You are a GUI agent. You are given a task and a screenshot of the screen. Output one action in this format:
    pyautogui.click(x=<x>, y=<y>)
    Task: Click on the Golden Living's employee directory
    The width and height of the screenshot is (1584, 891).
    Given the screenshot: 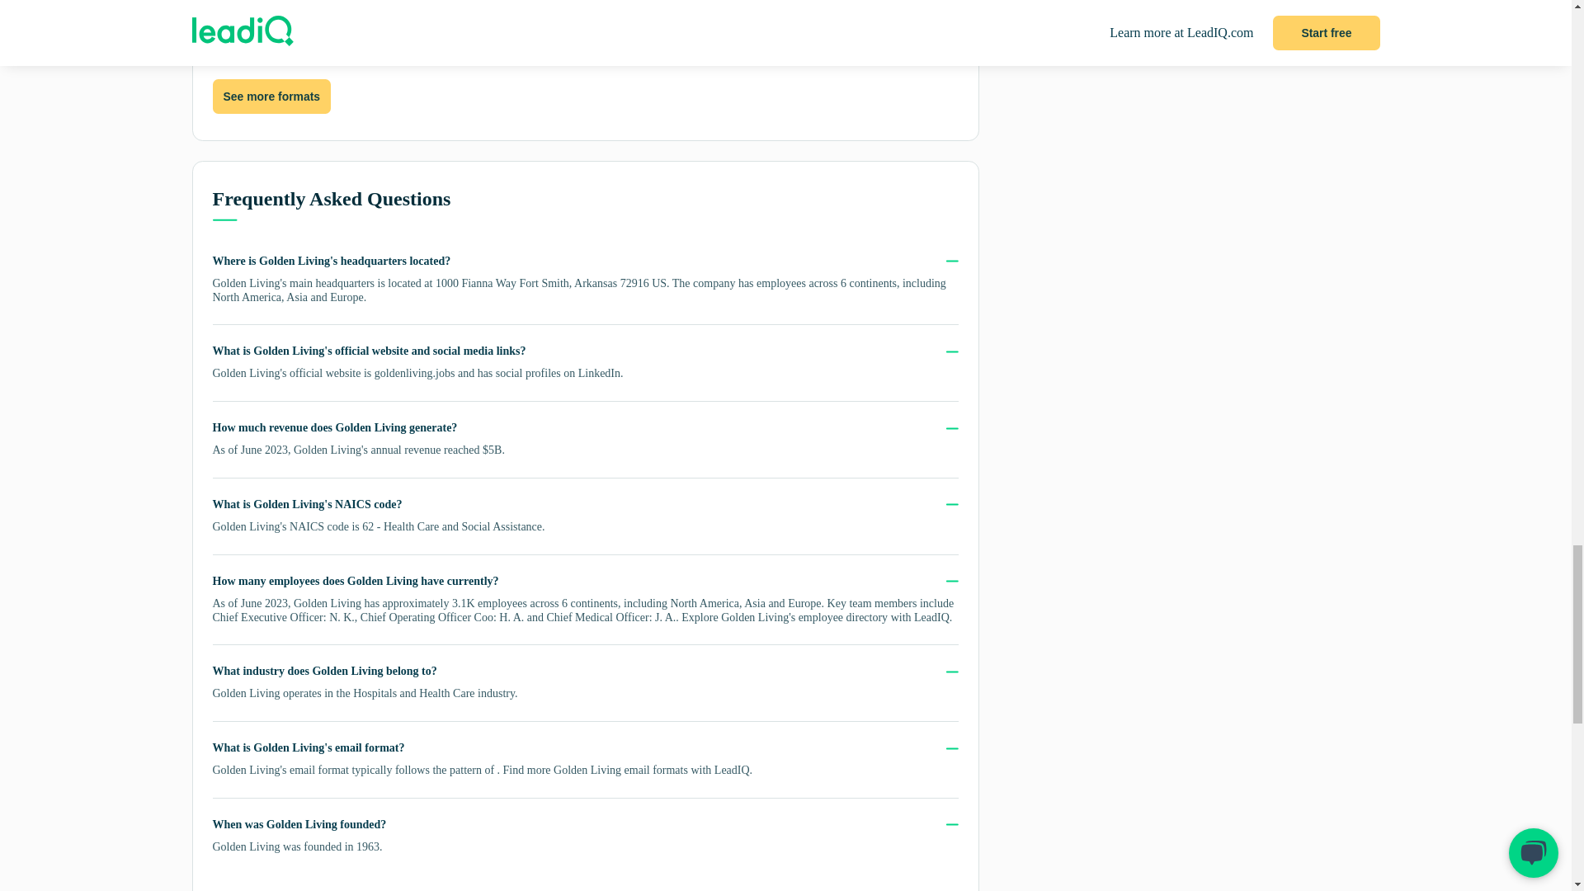 What is the action you would take?
    pyautogui.click(x=804, y=617)
    